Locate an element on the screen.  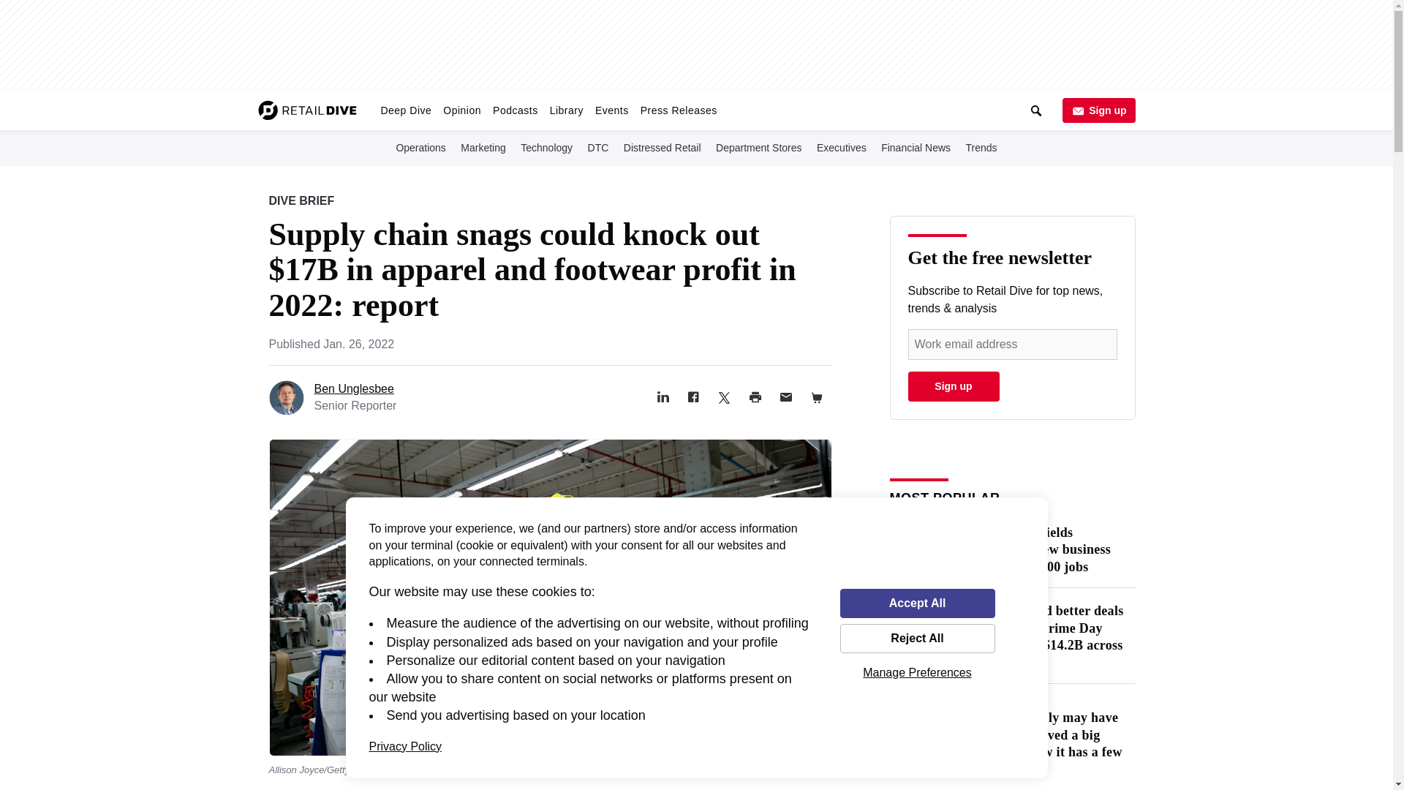
Events is located at coordinates (611, 110).